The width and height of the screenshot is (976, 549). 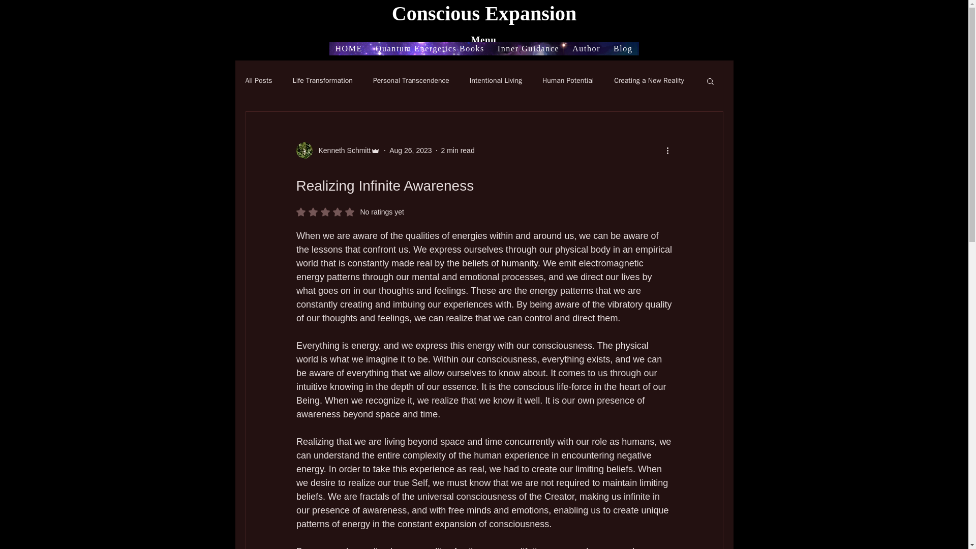 What do you see at coordinates (622, 49) in the screenshot?
I see `All Posts` at bounding box center [622, 49].